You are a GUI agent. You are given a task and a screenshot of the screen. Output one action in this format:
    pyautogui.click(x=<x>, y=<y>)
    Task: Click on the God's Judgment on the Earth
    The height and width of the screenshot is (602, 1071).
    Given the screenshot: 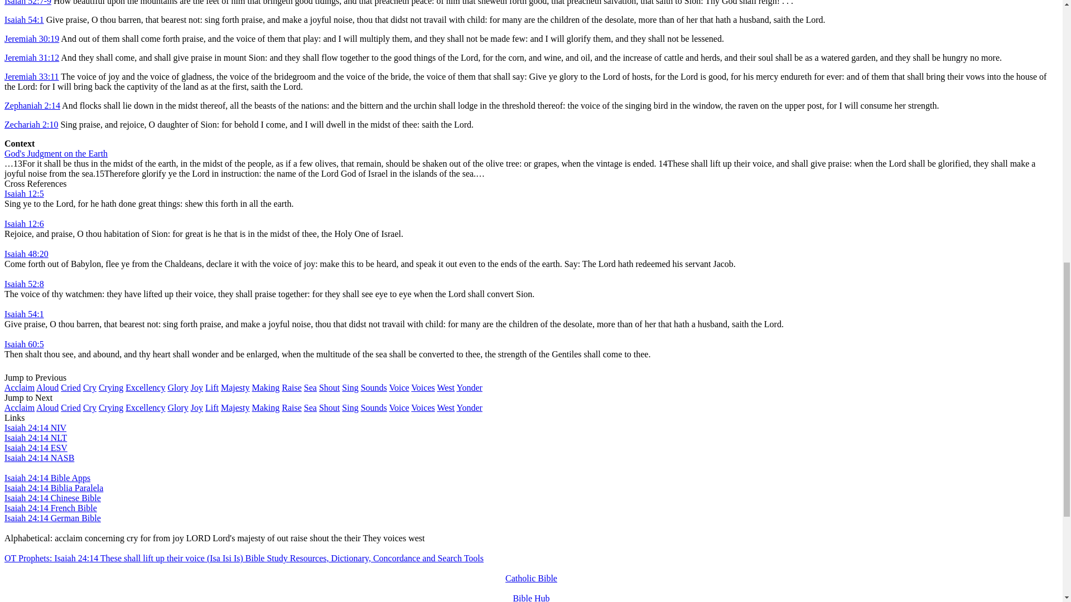 What is the action you would take?
    pyautogui.click(x=56, y=153)
    